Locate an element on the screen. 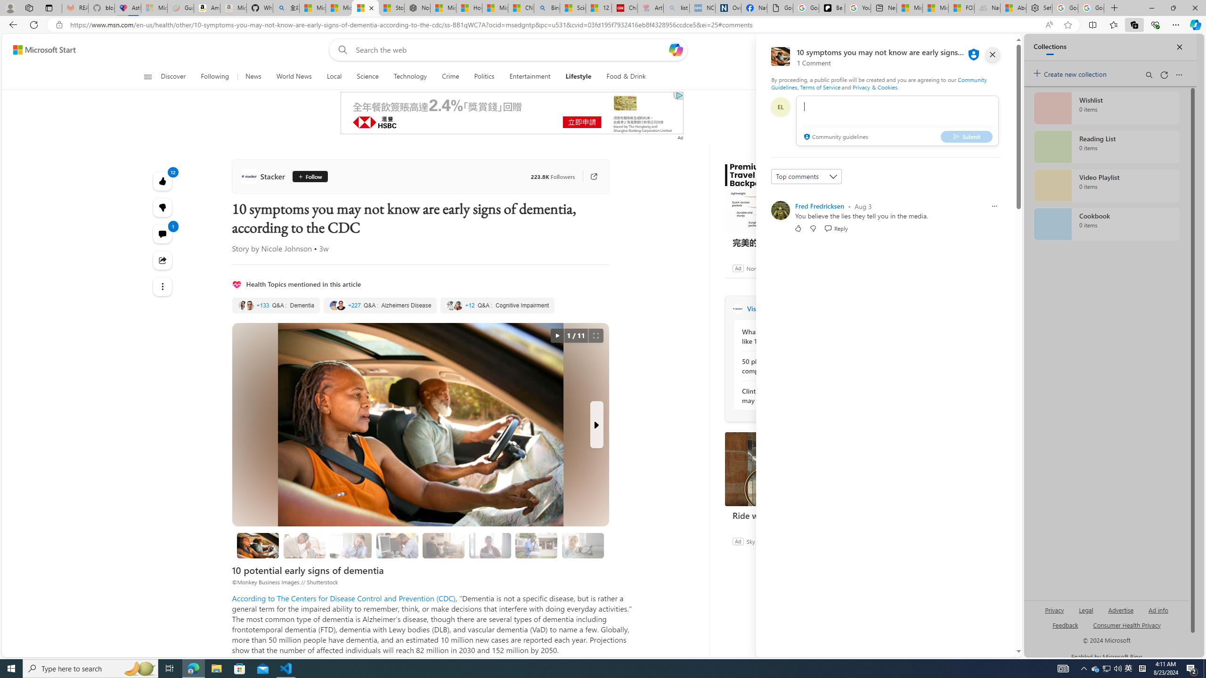 Image resolution: width=1206 pixels, height=678 pixels. NCL Adult Asthma Inhaler Choice Guideline - Sleeping is located at coordinates (702, 8).